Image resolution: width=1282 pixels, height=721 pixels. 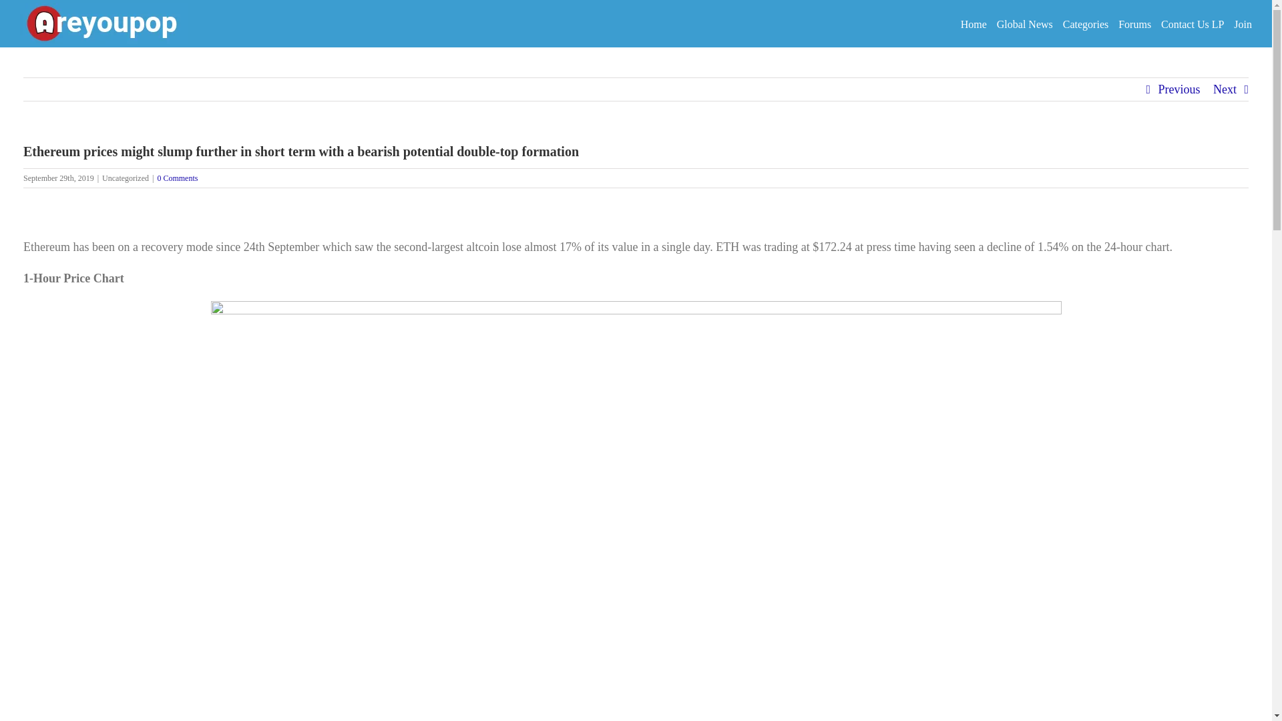 What do you see at coordinates (176, 178) in the screenshot?
I see `0 Comments` at bounding box center [176, 178].